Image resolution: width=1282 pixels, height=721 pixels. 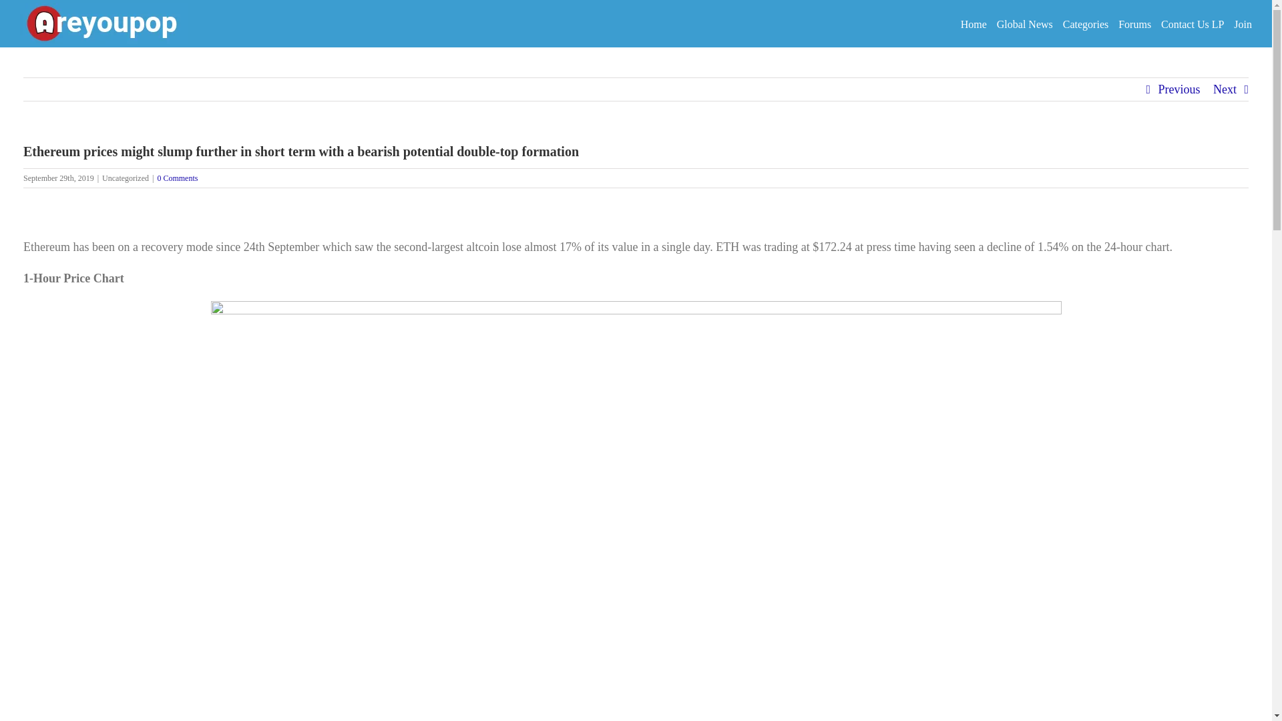 What do you see at coordinates (176, 178) in the screenshot?
I see `0 Comments` at bounding box center [176, 178].